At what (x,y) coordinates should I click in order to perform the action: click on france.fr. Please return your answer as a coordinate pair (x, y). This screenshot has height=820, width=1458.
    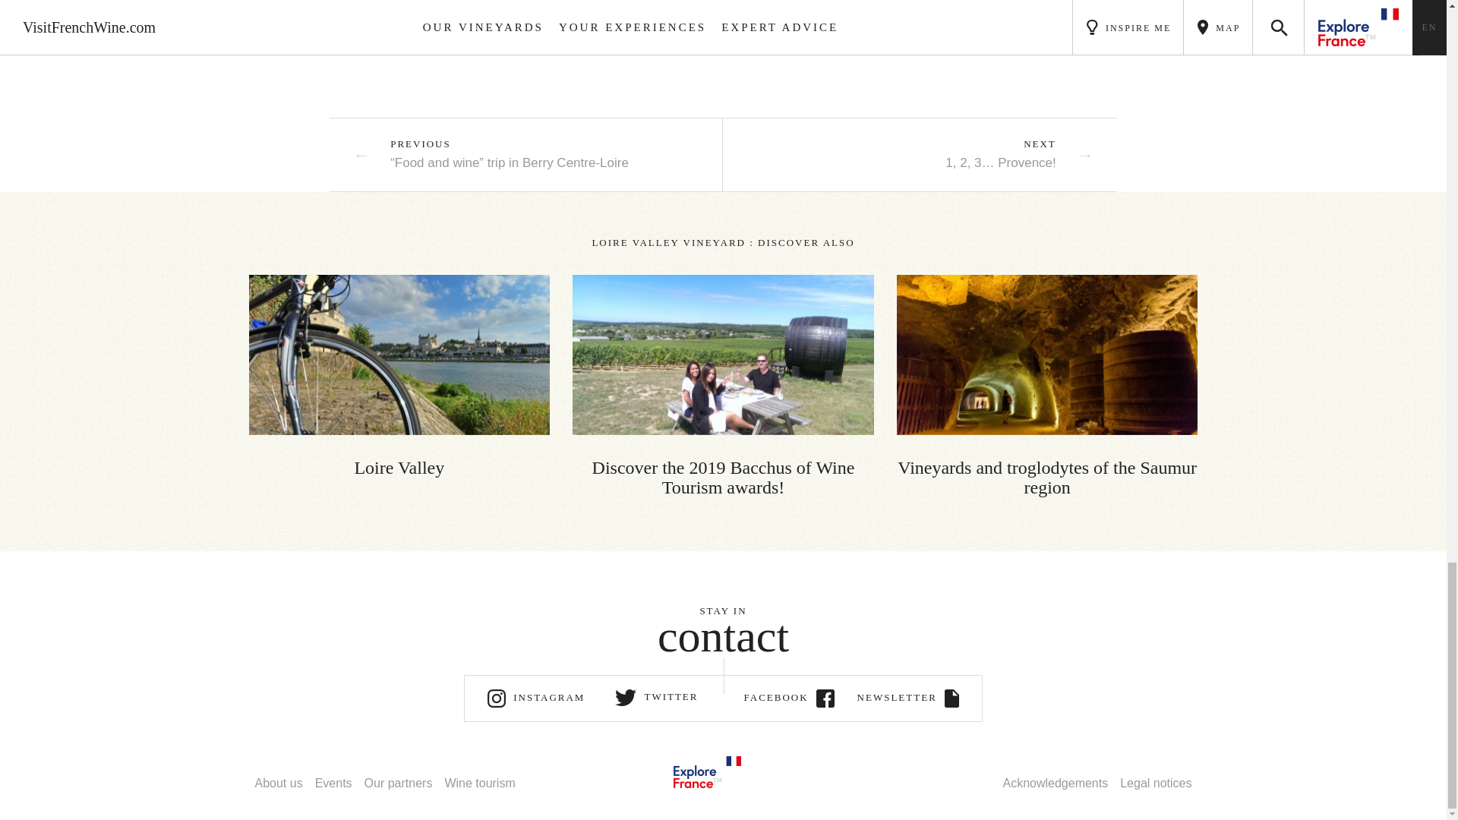
    Looking at the image, I should click on (706, 770).